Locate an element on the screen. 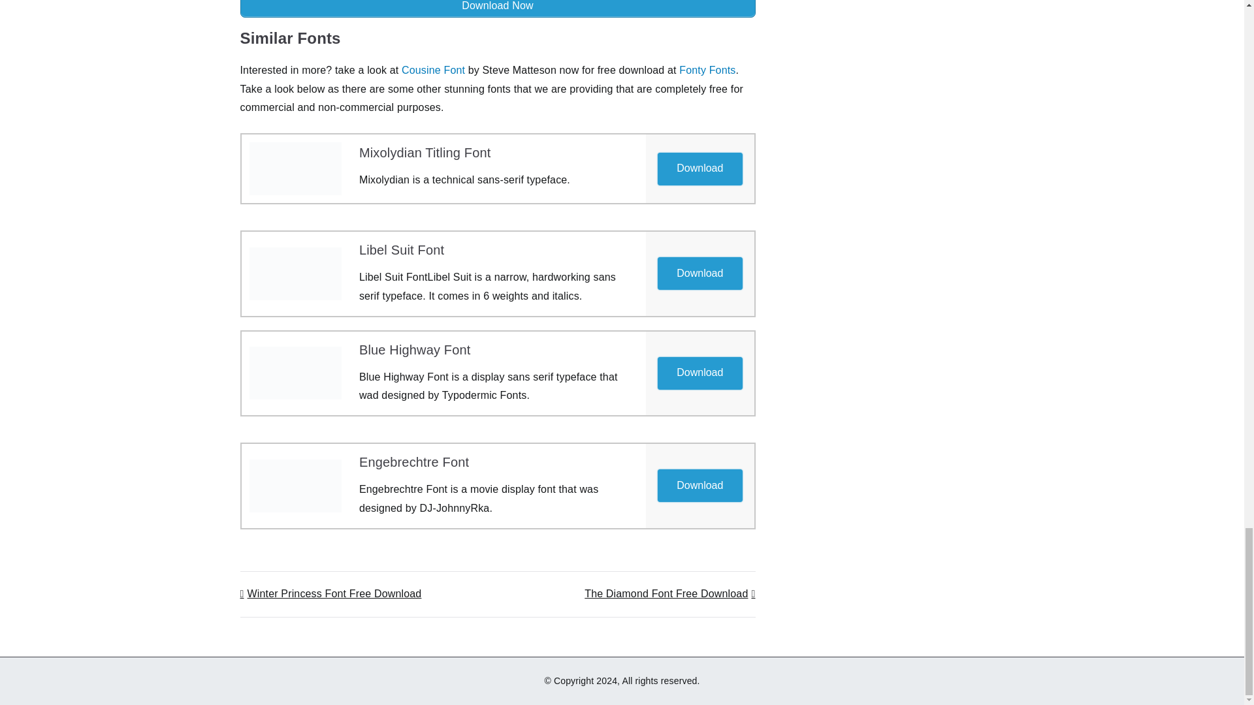 This screenshot has width=1254, height=705. Download Now is located at coordinates (498, 9).